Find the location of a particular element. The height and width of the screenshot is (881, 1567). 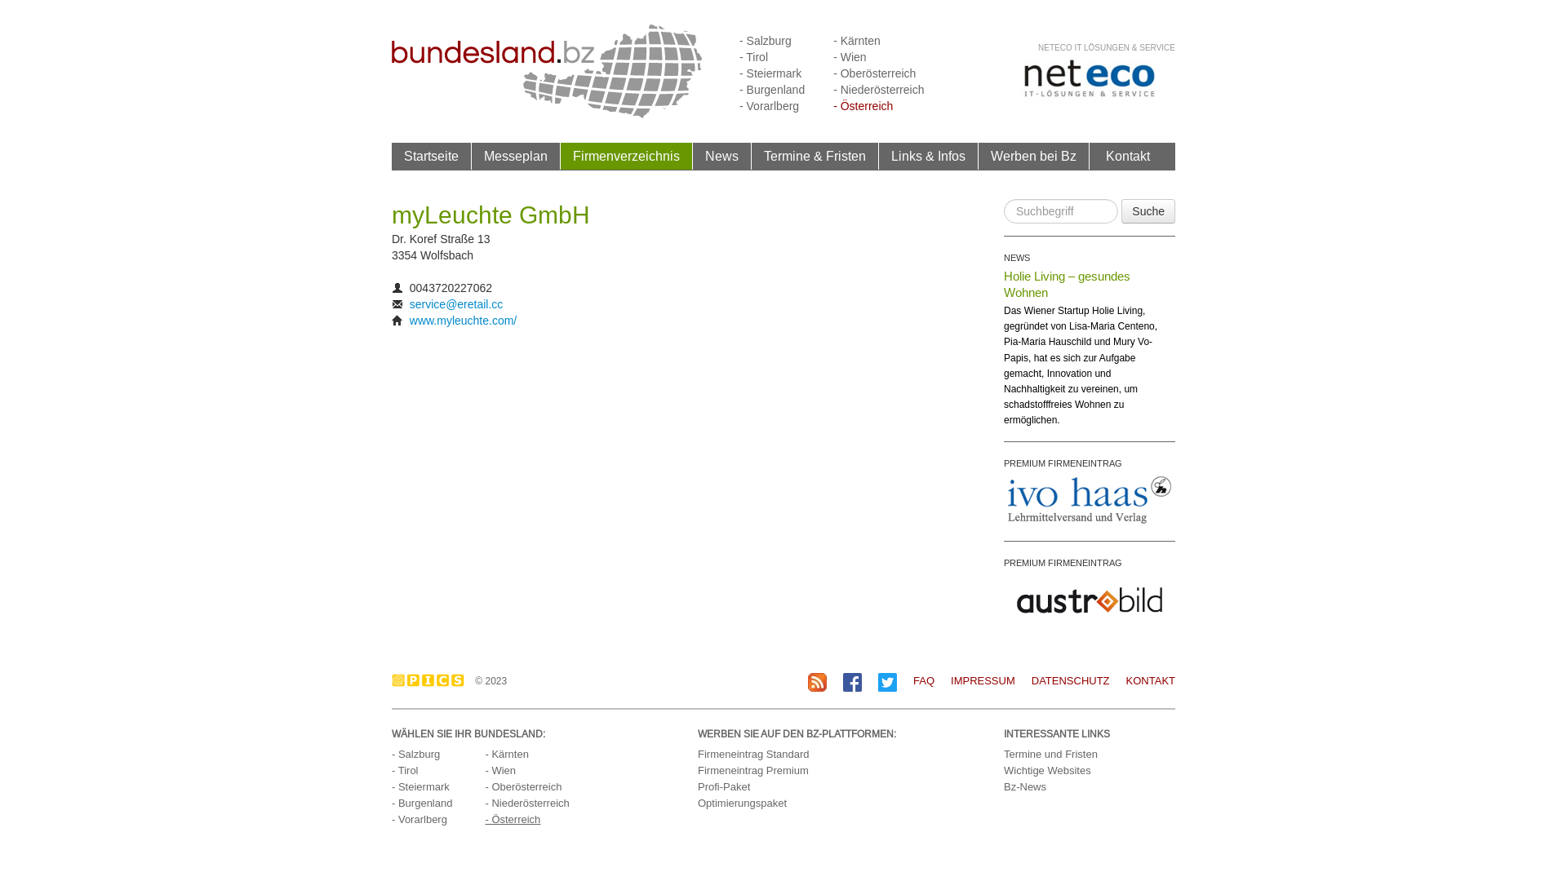

- Vorarlberg is located at coordinates (769, 106).